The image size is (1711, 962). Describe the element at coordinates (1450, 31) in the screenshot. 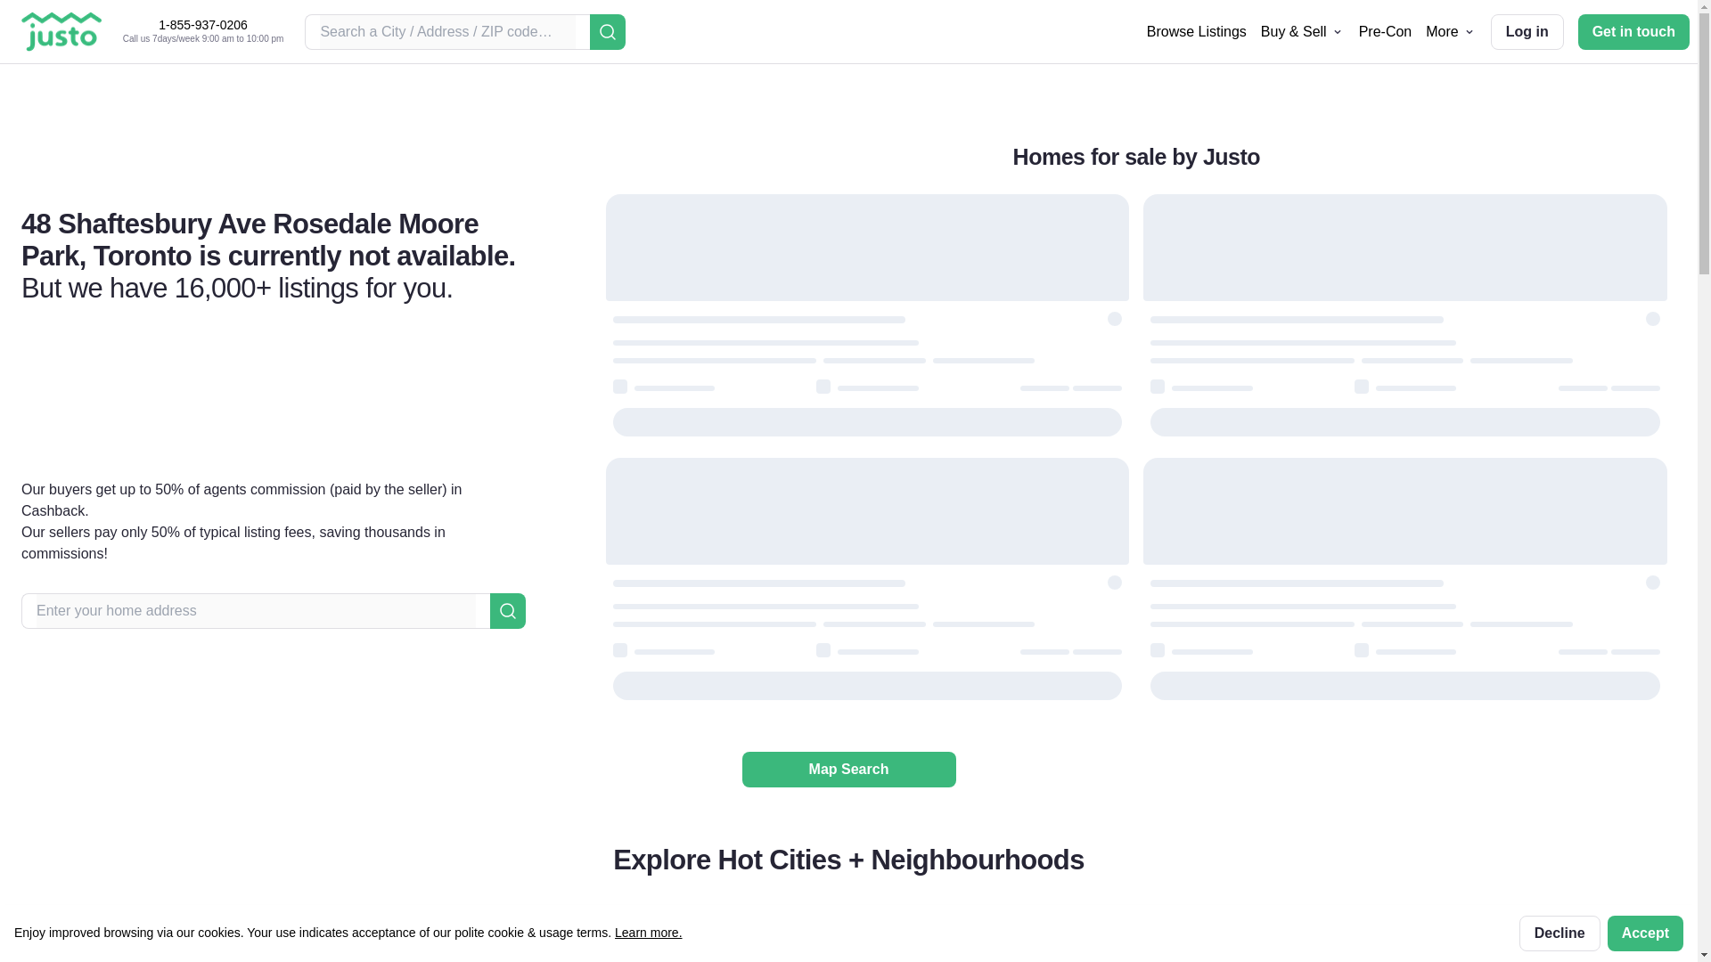

I see `More` at that location.